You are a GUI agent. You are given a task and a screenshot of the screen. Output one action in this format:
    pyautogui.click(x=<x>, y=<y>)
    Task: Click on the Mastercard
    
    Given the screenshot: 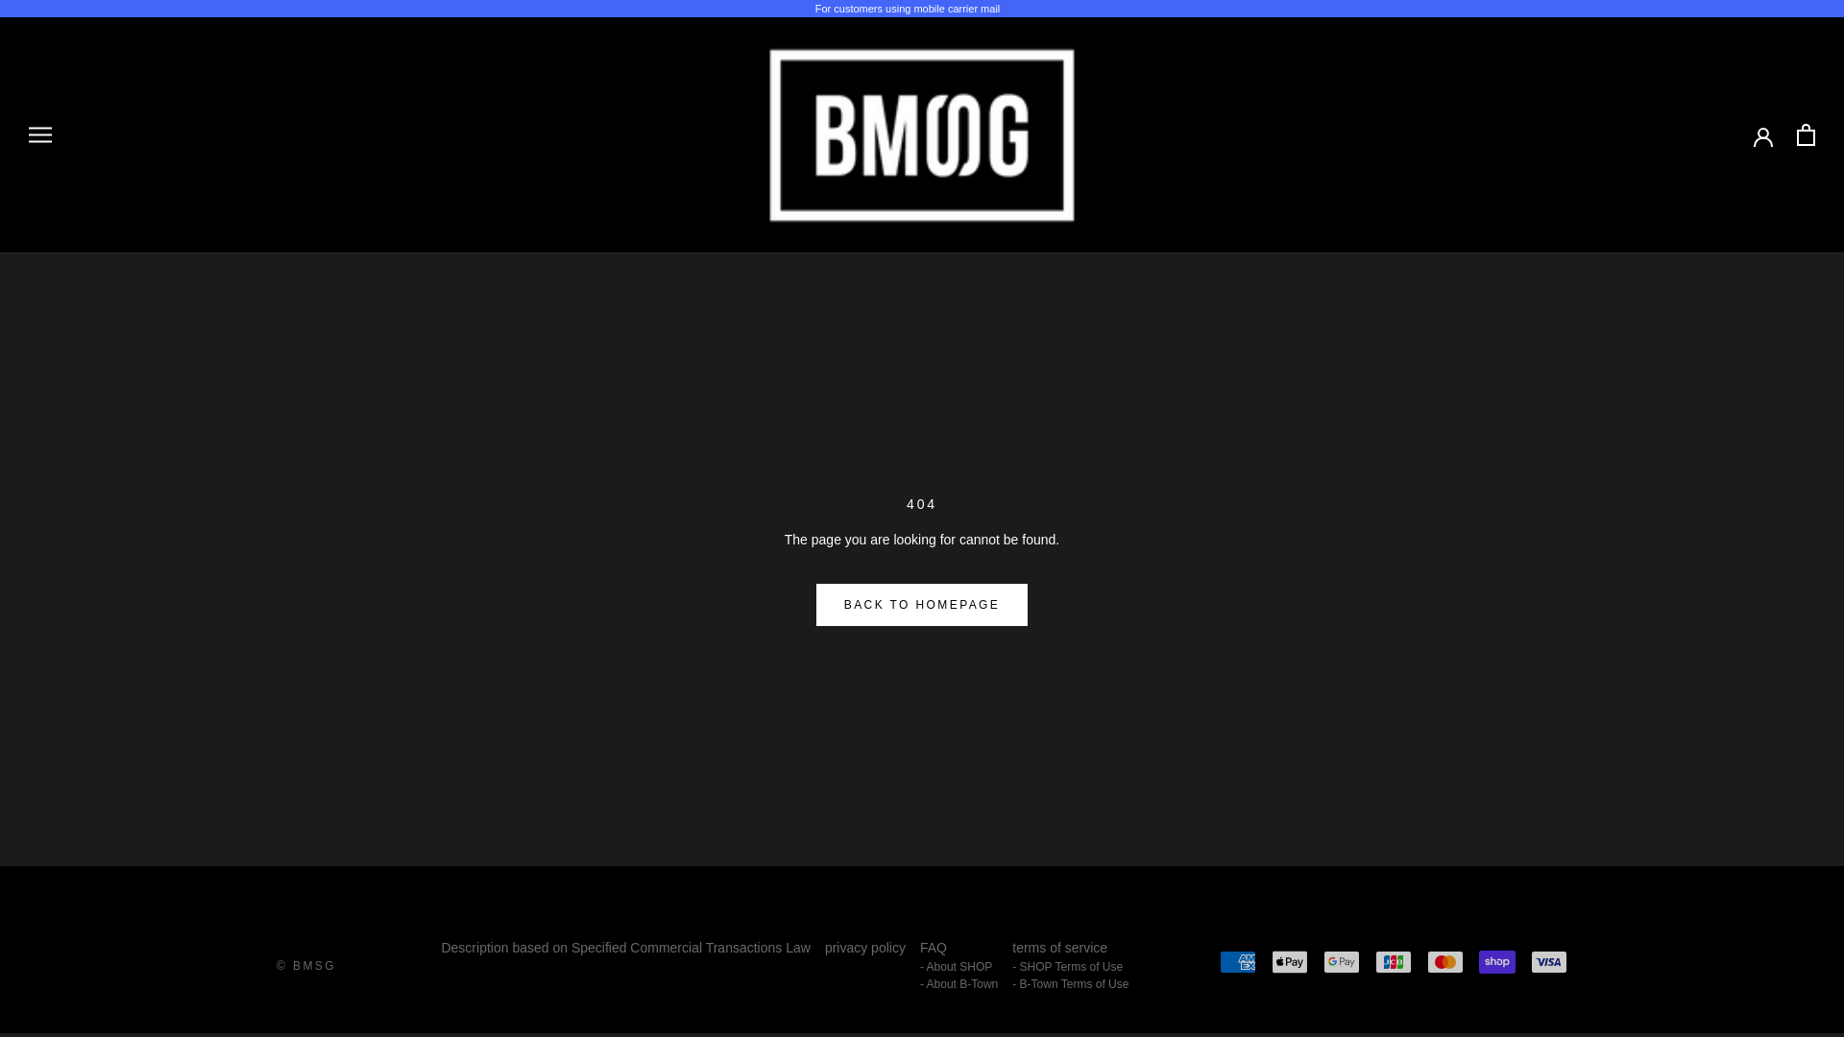 What is the action you would take?
    pyautogui.click(x=1445, y=962)
    